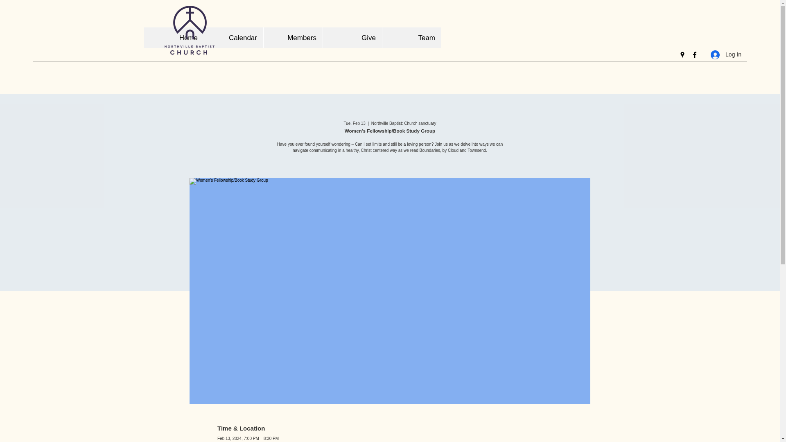 The height and width of the screenshot is (442, 786). I want to click on Members, so click(293, 38).